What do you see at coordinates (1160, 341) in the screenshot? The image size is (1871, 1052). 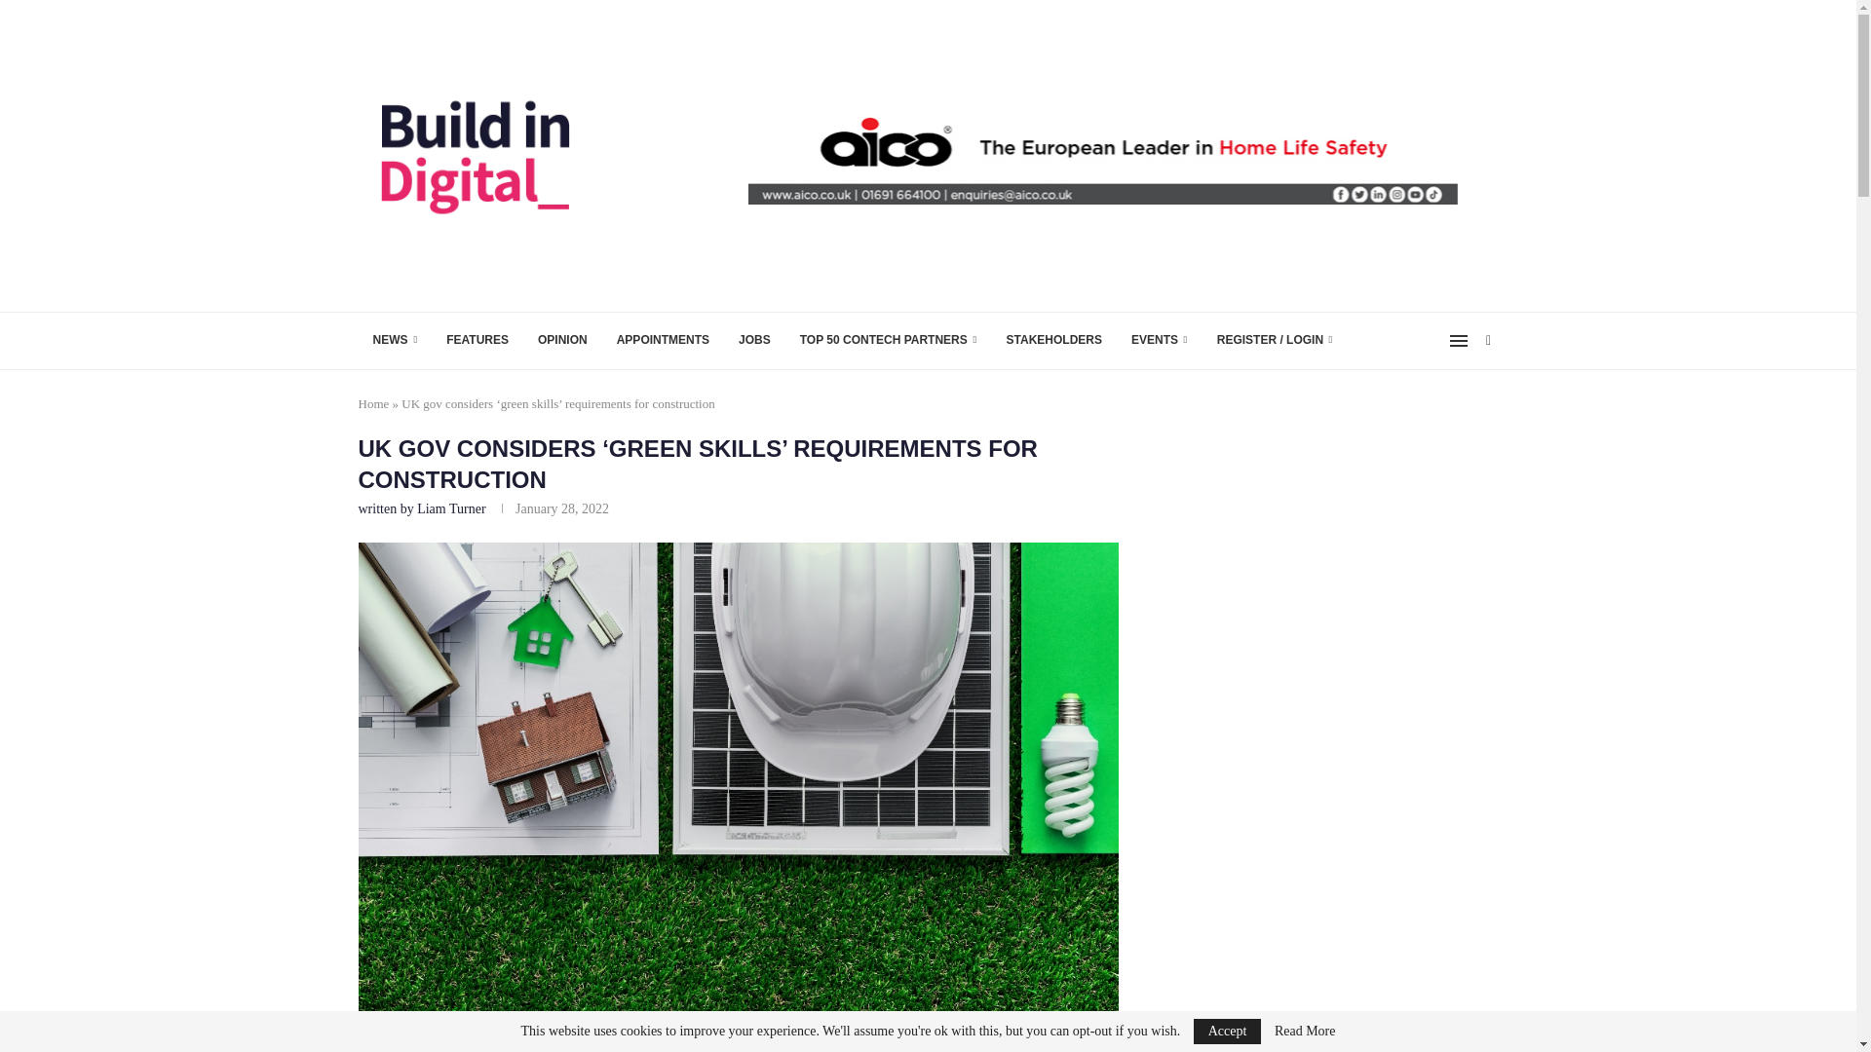 I see `EVENTS` at bounding box center [1160, 341].